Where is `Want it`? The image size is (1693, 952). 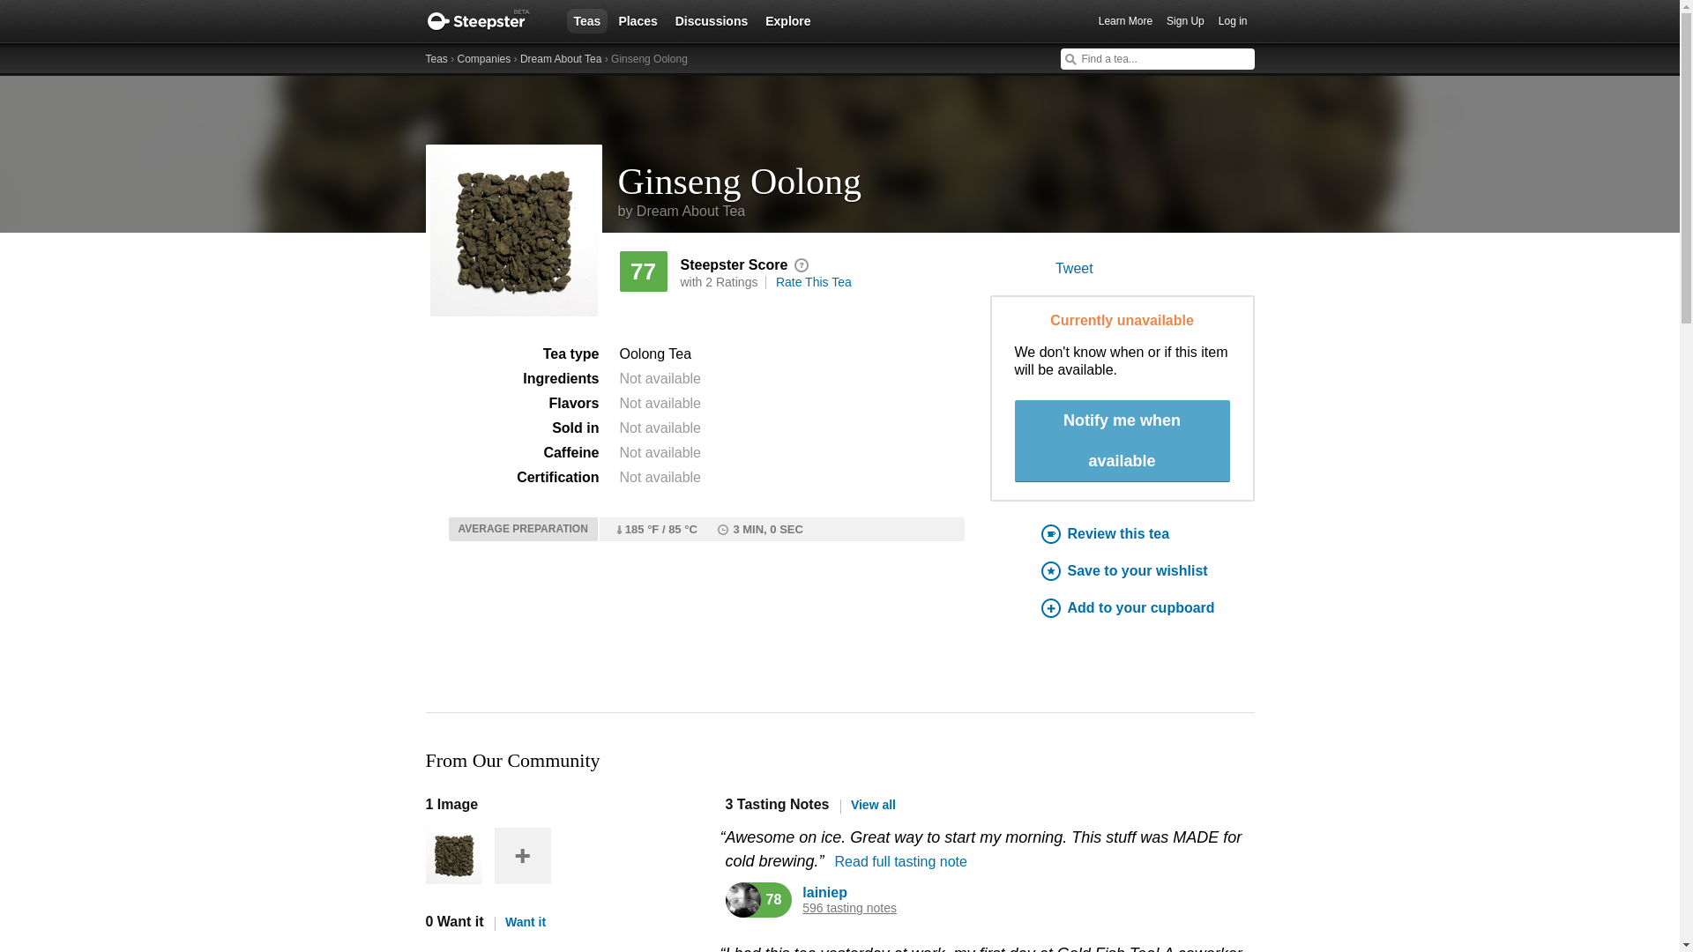 Want it is located at coordinates (519, 922).